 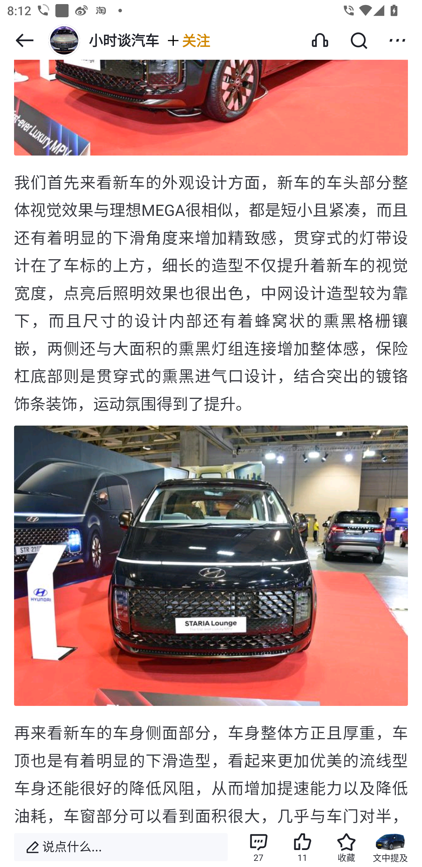 I want to click on  27, so click(x=258, y=847).